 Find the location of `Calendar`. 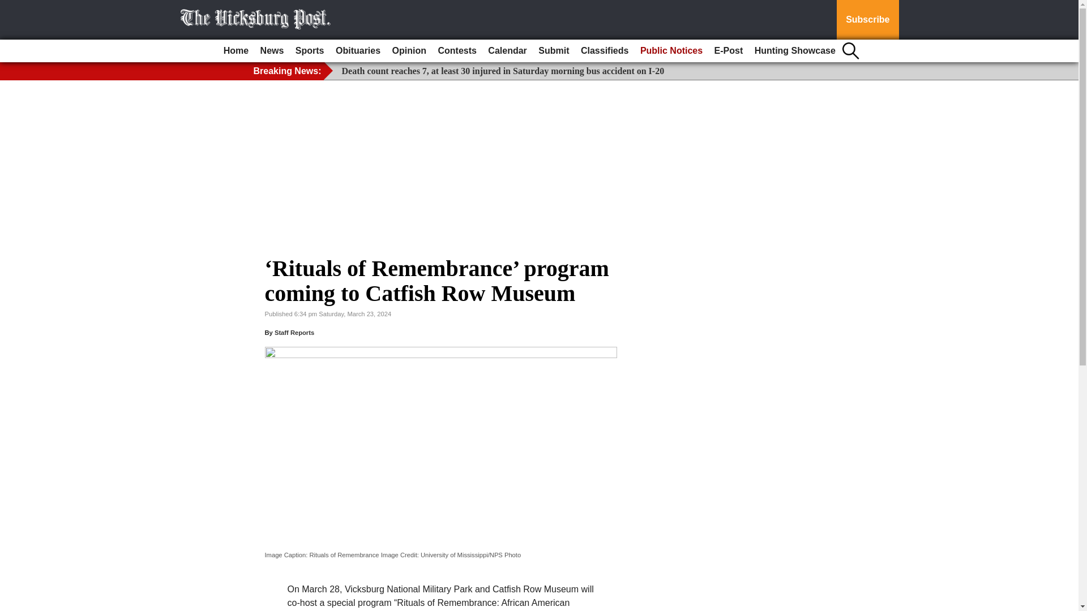

Calendar is located at coordinates (507, 51).